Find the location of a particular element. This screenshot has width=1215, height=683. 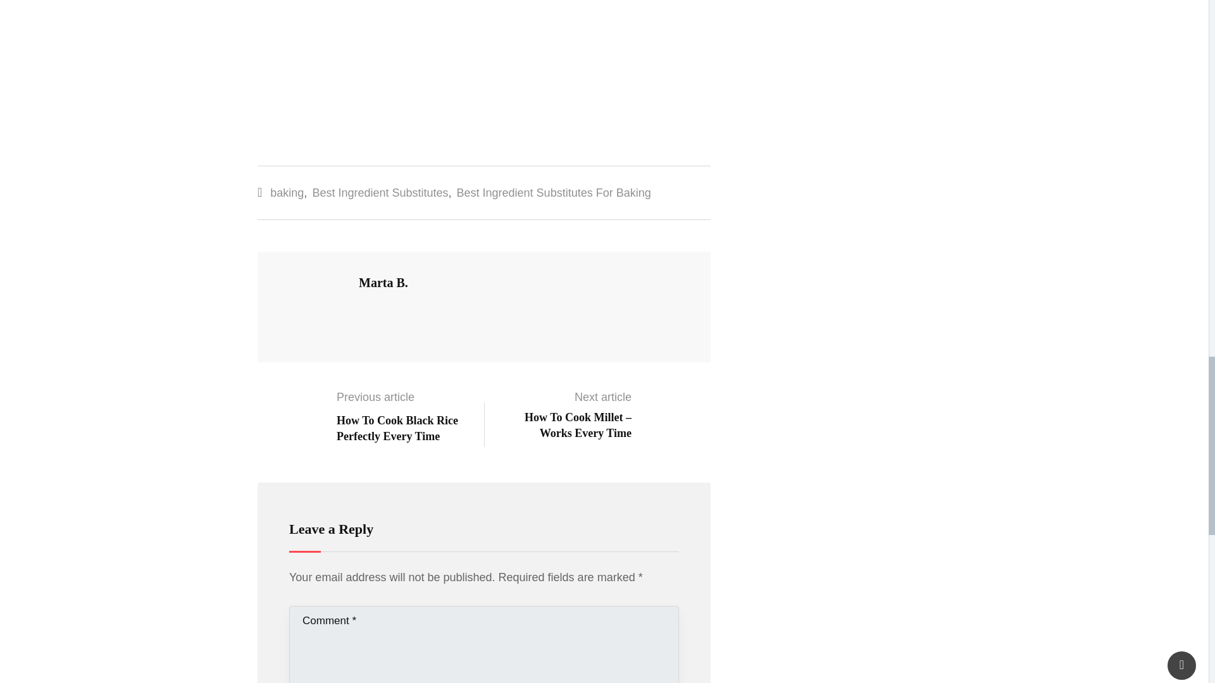

How To Cook Black Rice Perfectly Every Time is located at coordinates (397, 428).